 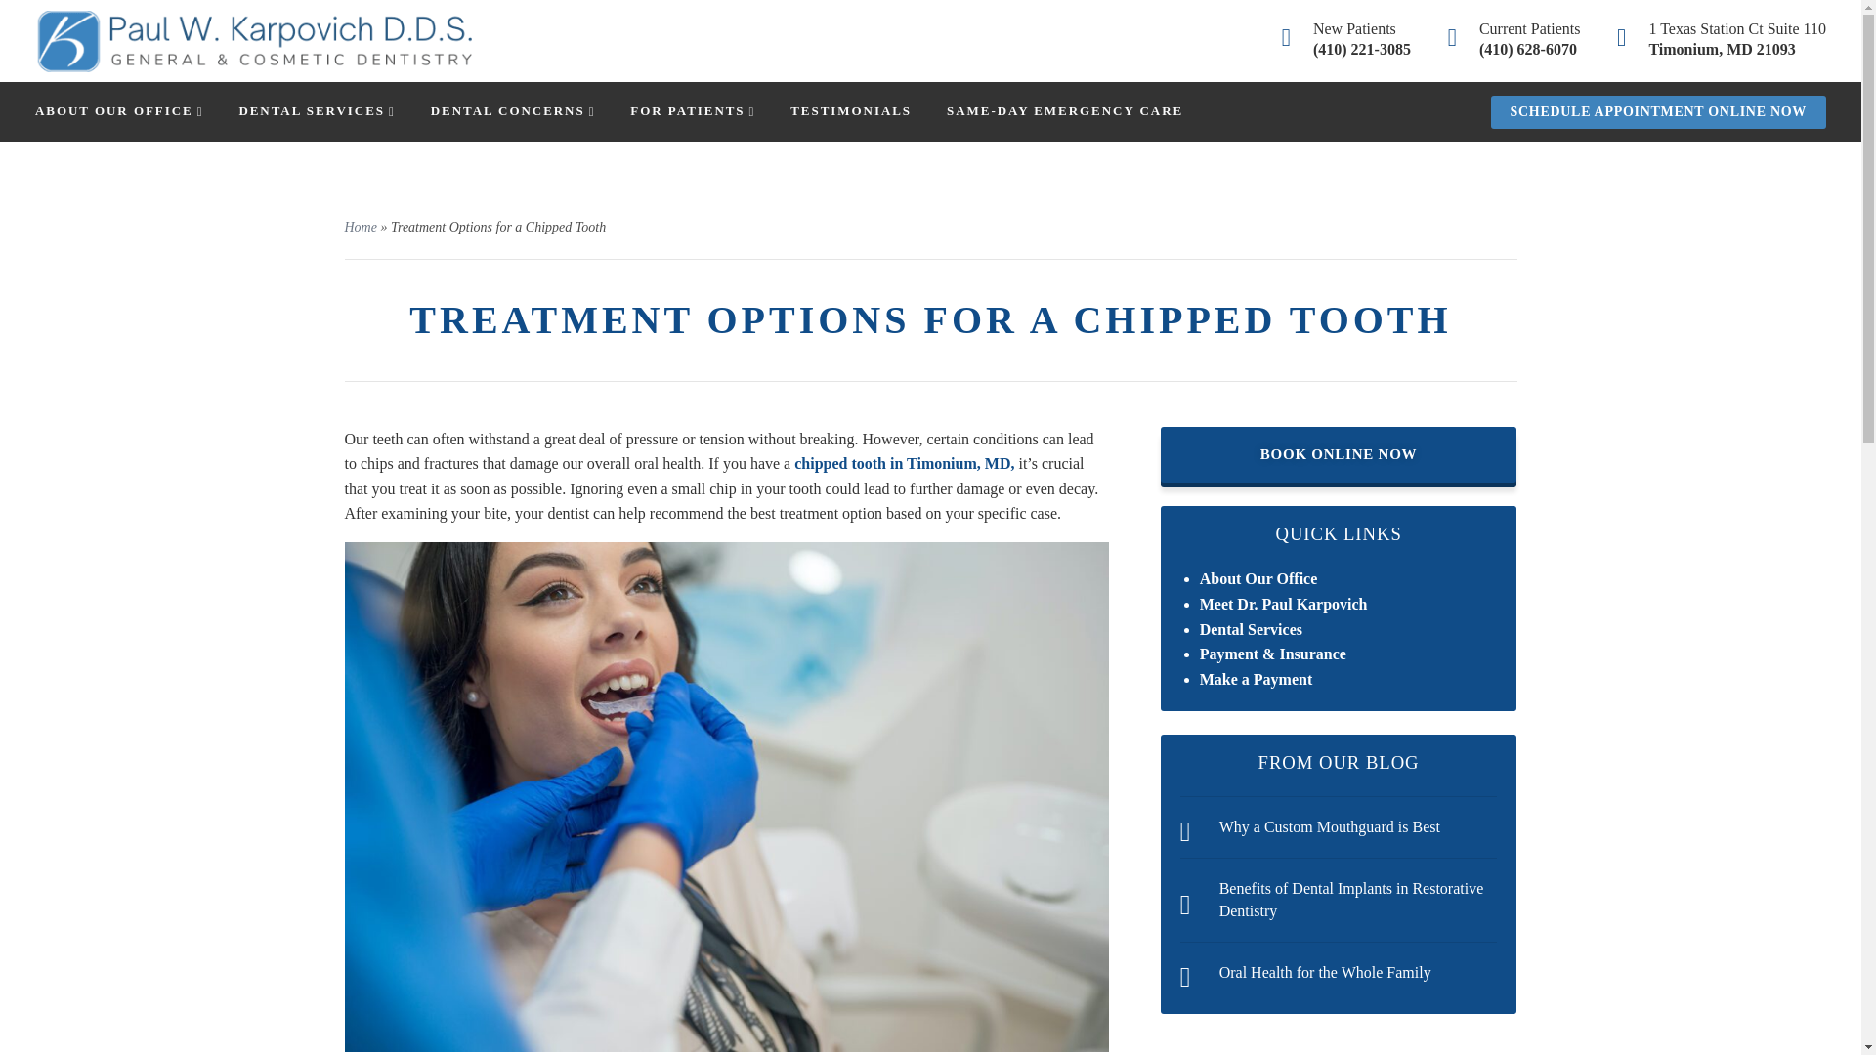 What do you see at coordinates (316, 109) in the screenshot?
I see `DENTAL SERVICES` at bounding box center [316, 109].